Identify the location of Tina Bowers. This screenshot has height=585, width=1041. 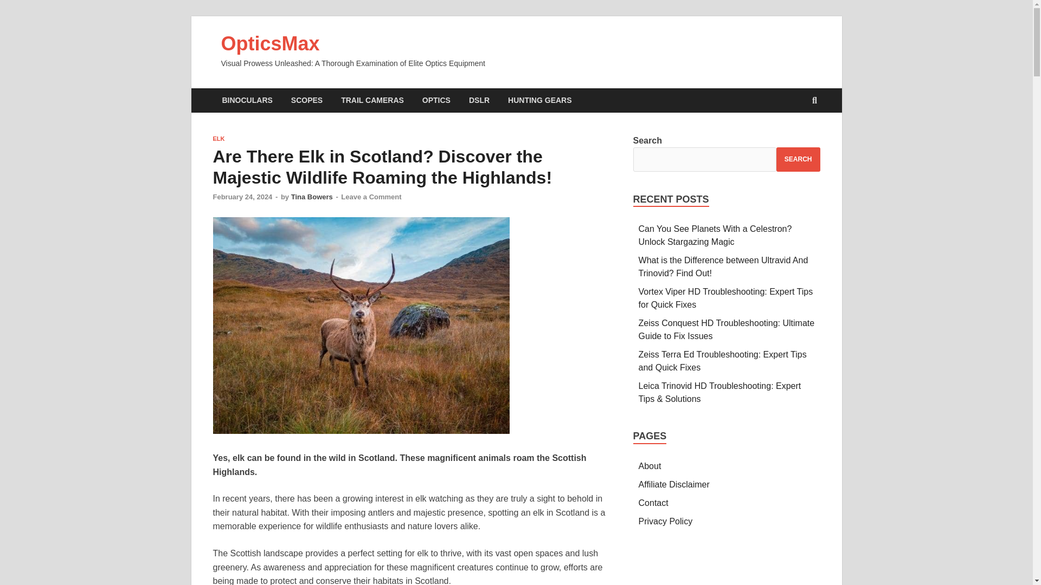
(312, 197).